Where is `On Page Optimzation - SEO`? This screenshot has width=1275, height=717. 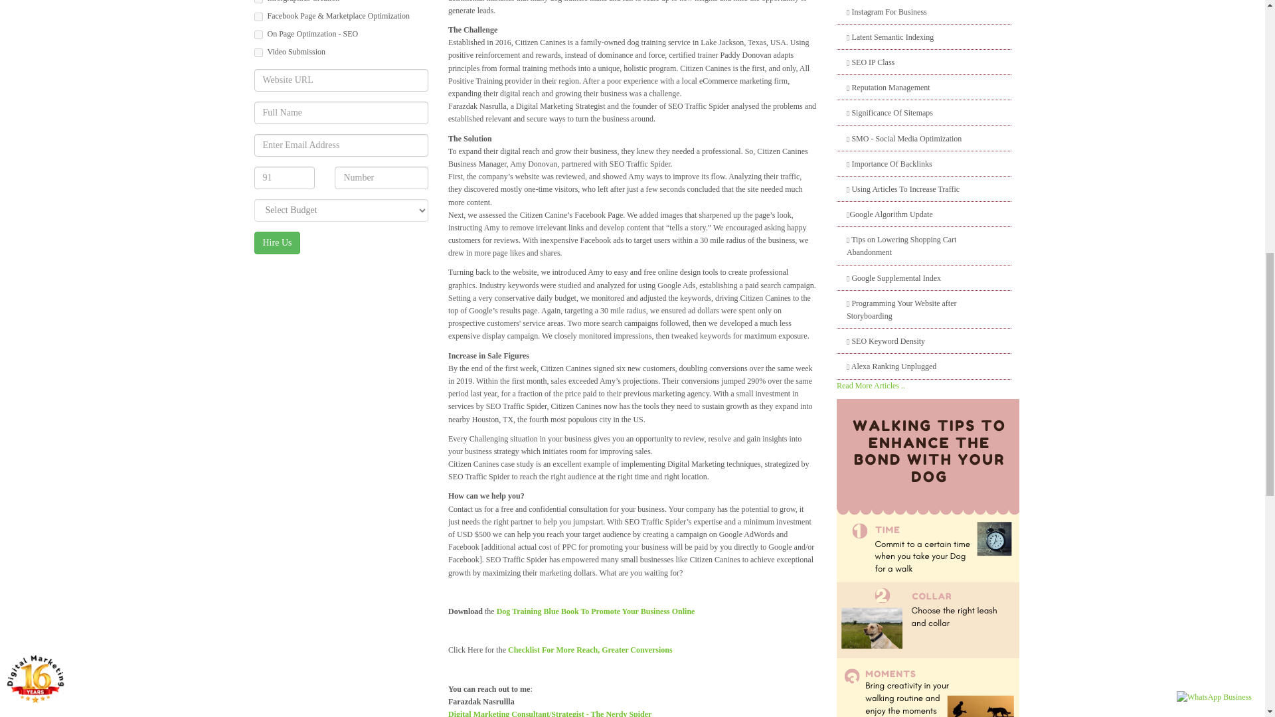
On Page Optimzation - SEO is located at coordinates (258, 35).